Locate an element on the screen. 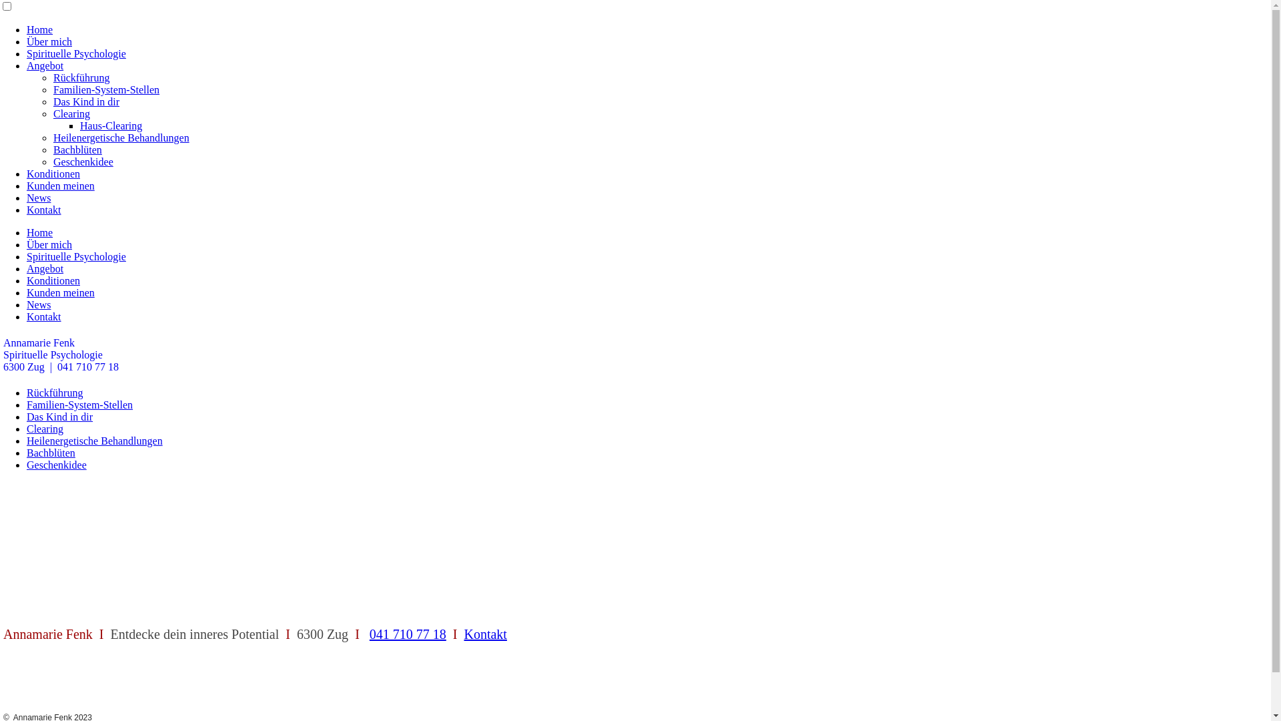 This screenshot has width=1281, height=721. Kontakt is located at coordinates (44, 210).